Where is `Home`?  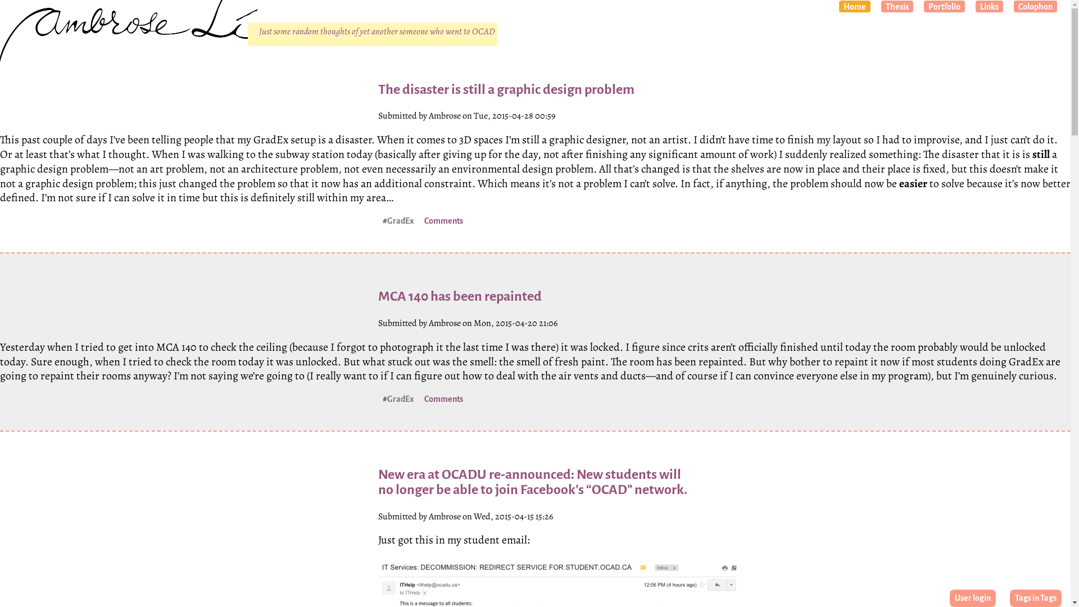 Home is located at coordinates (855, 7).